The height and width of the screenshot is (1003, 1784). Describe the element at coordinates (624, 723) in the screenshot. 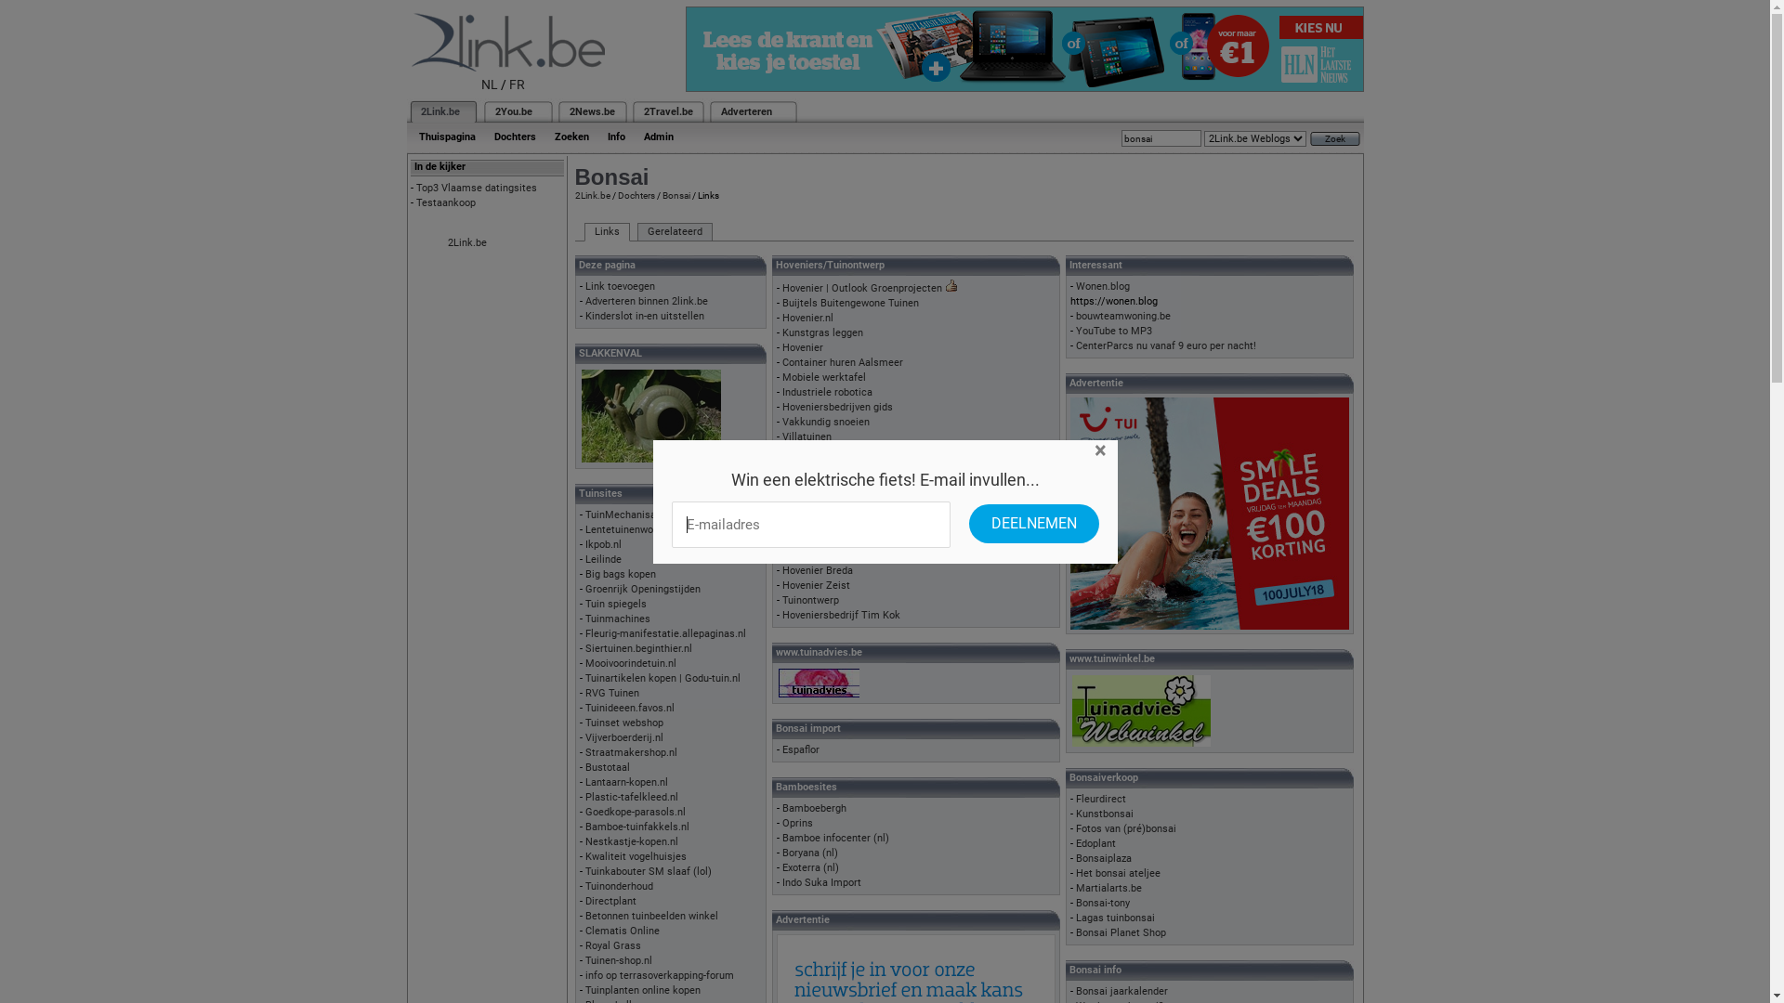

I see `Tuinset webshop` at that location.